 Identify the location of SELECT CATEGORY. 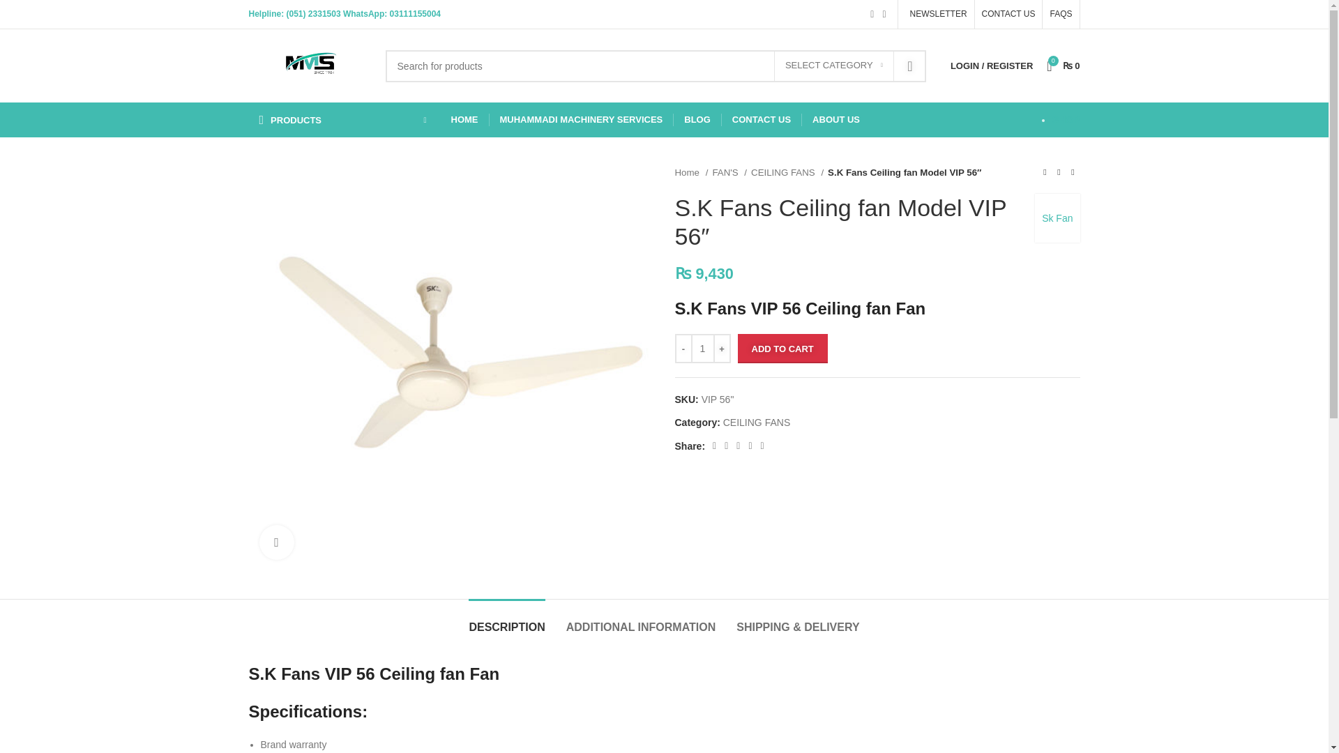
(834, 66).